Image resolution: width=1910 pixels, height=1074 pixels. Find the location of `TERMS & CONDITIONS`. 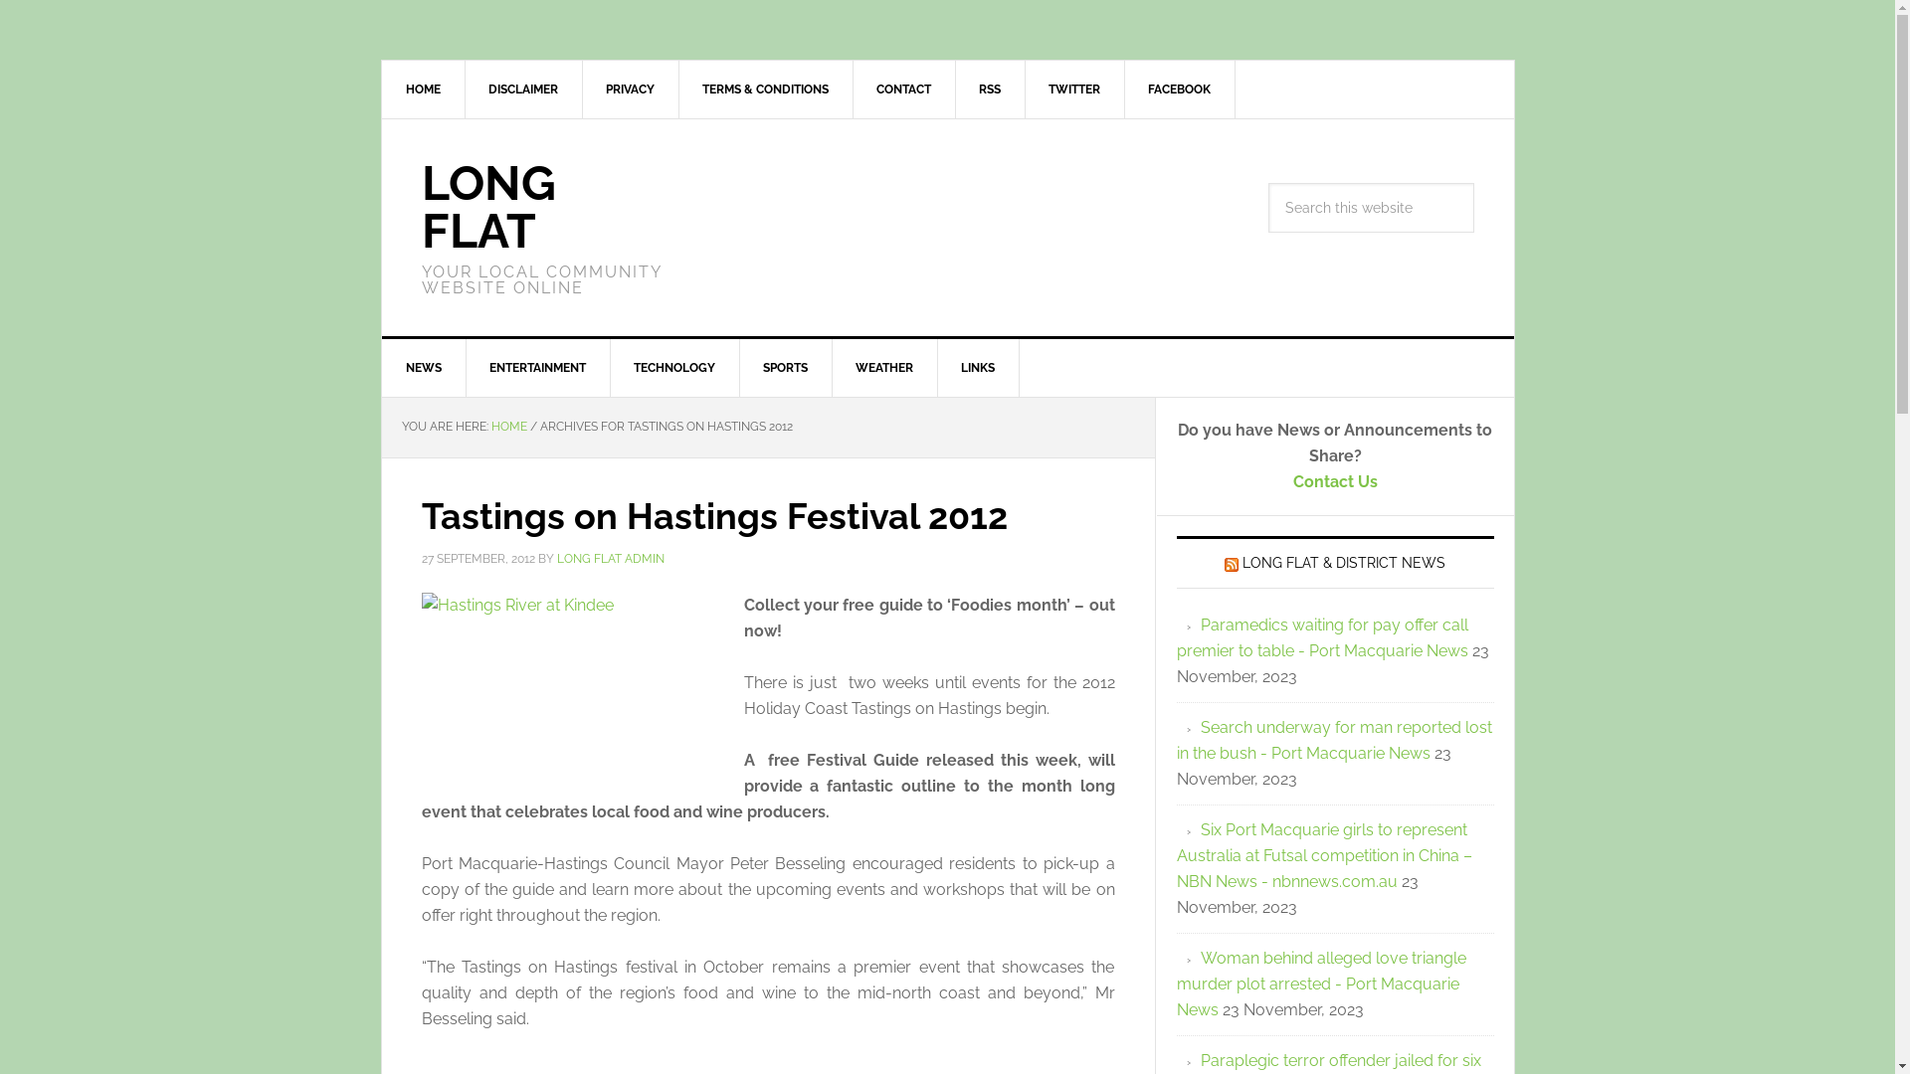

TERMS & CONDITIONS is located at coordinates (766, 89).